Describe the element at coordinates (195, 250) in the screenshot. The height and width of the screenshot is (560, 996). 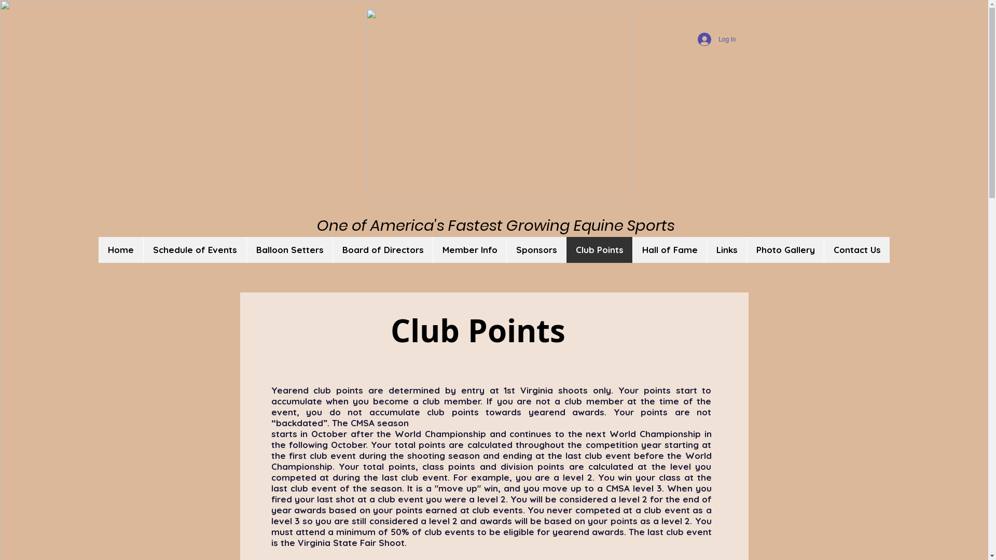
I see `Schedule of Events` at that location.